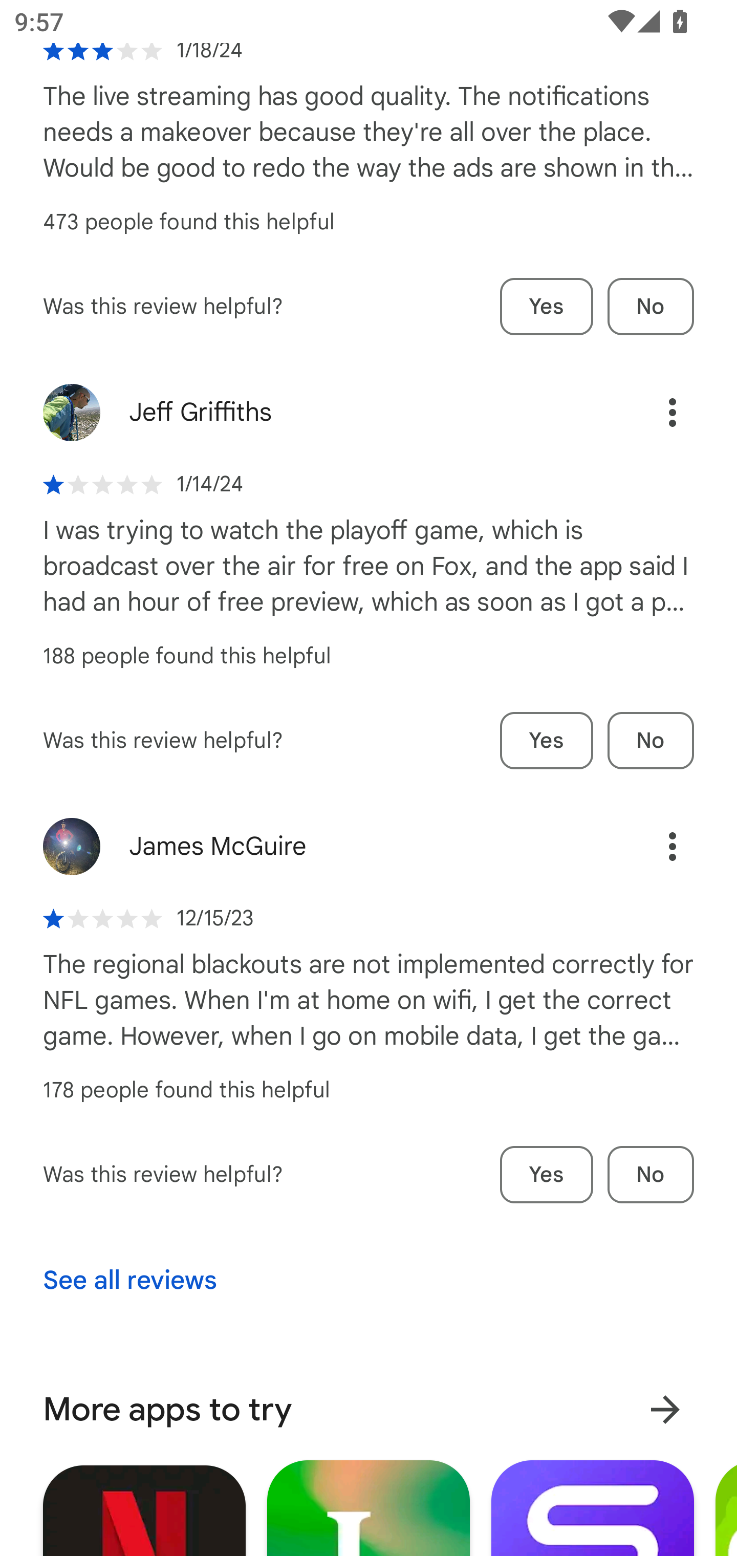  What do you see at coordinates (651, 846) in the screenshot?
I see `Options` at bounding box center [651, 846].